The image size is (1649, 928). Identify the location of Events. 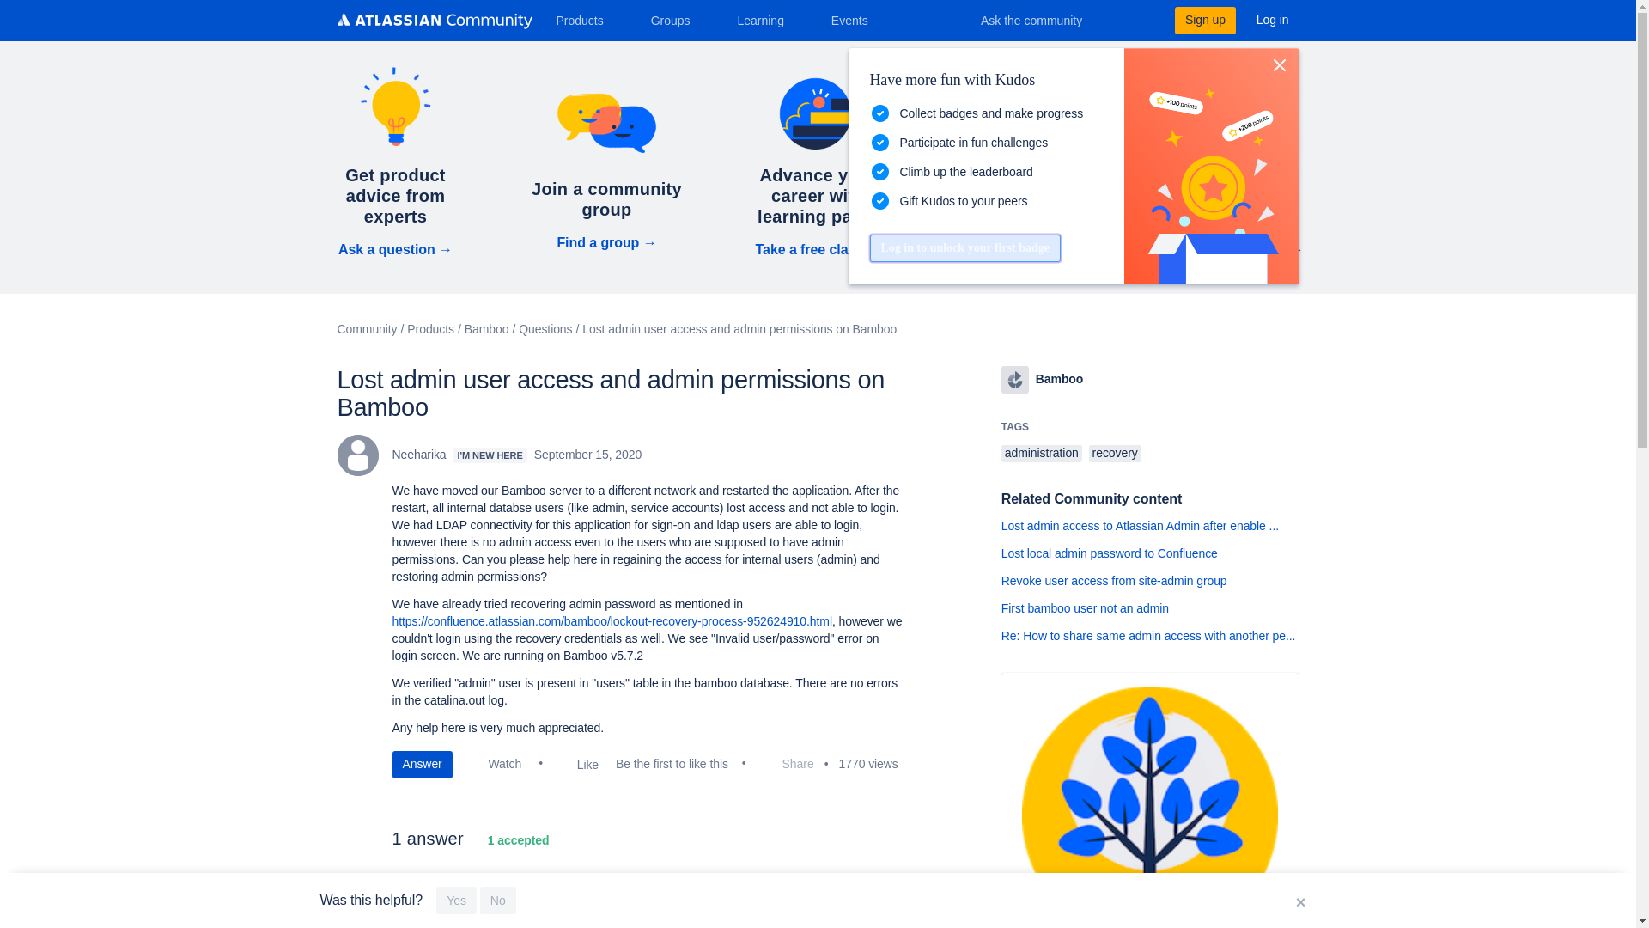
(856, 20).